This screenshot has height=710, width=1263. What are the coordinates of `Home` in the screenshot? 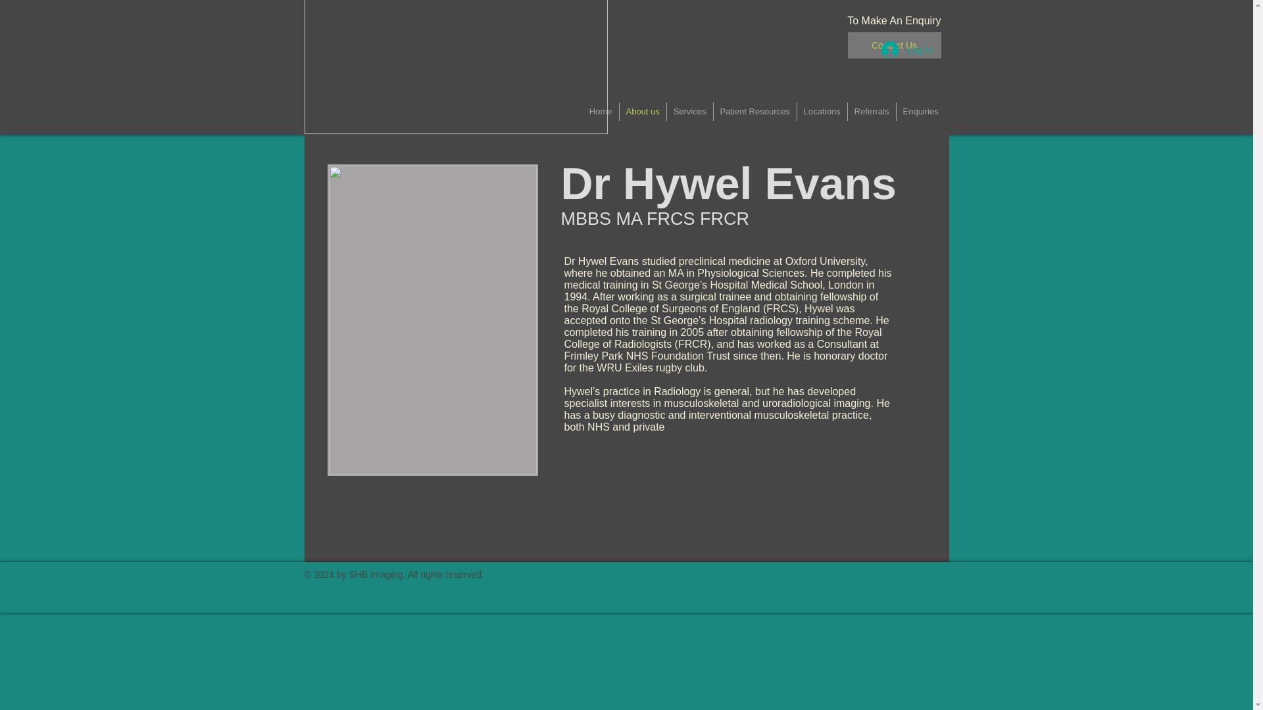 It's located at (600, 111).